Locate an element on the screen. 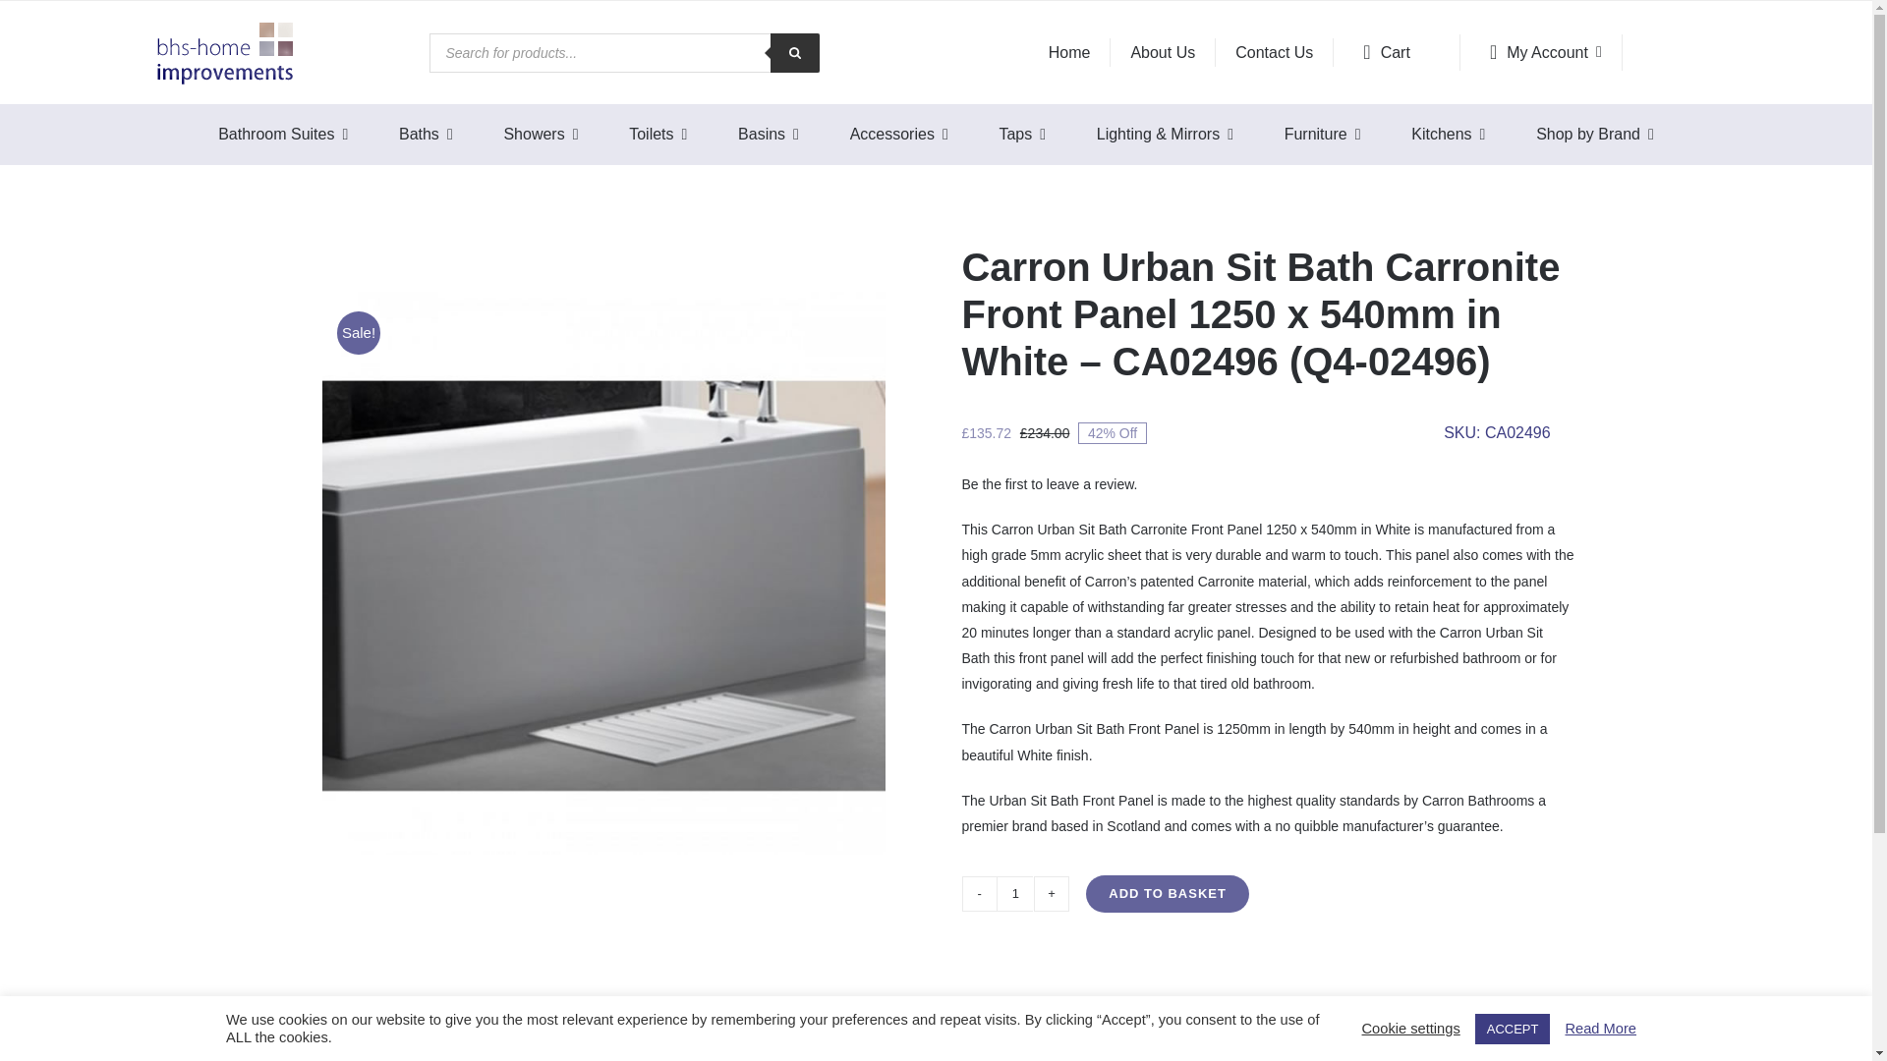 This screenshot has width=1887, height=1061. My Account is located at coordinates (1541, 52).